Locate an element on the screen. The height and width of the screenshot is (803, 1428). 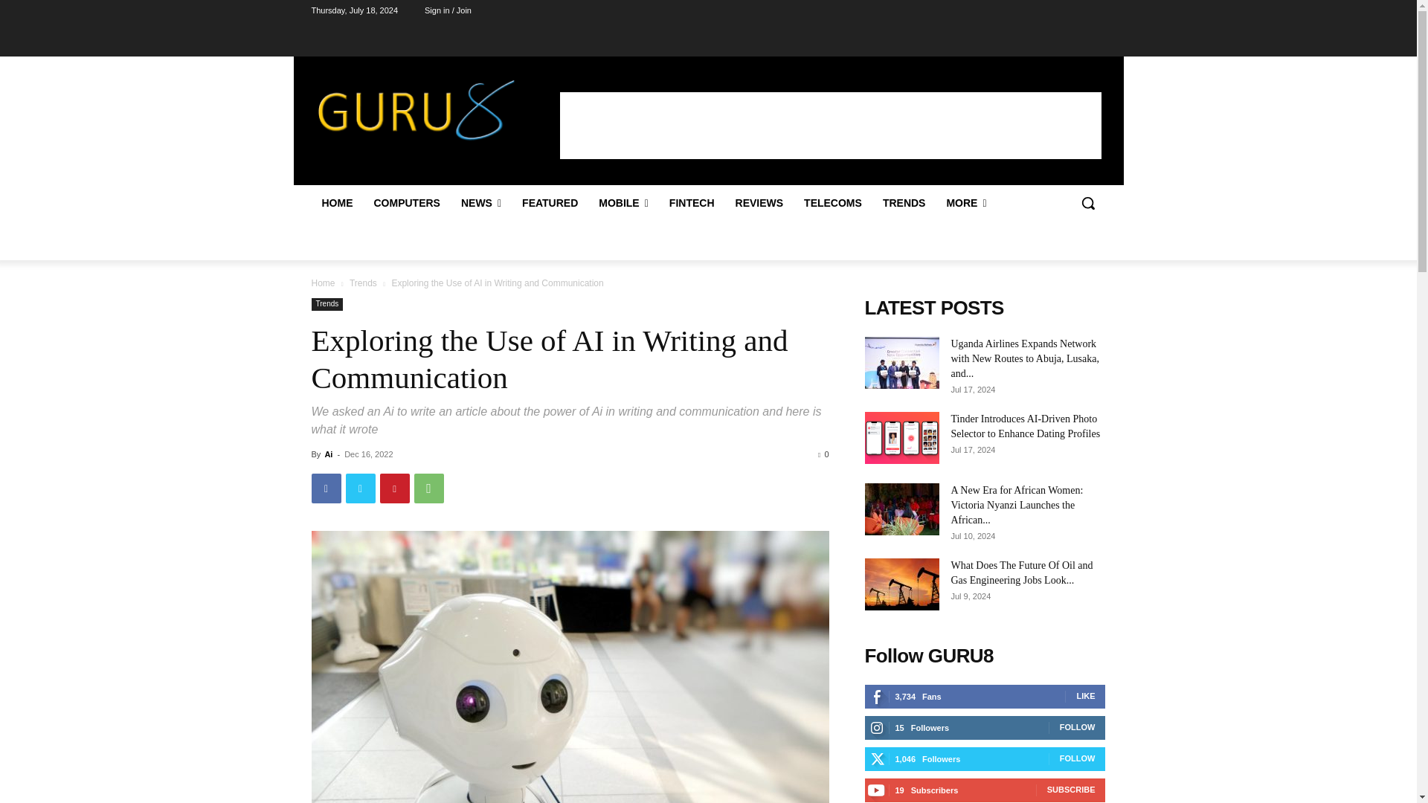
View all posts in Trends is located at coordinates (363, 283).